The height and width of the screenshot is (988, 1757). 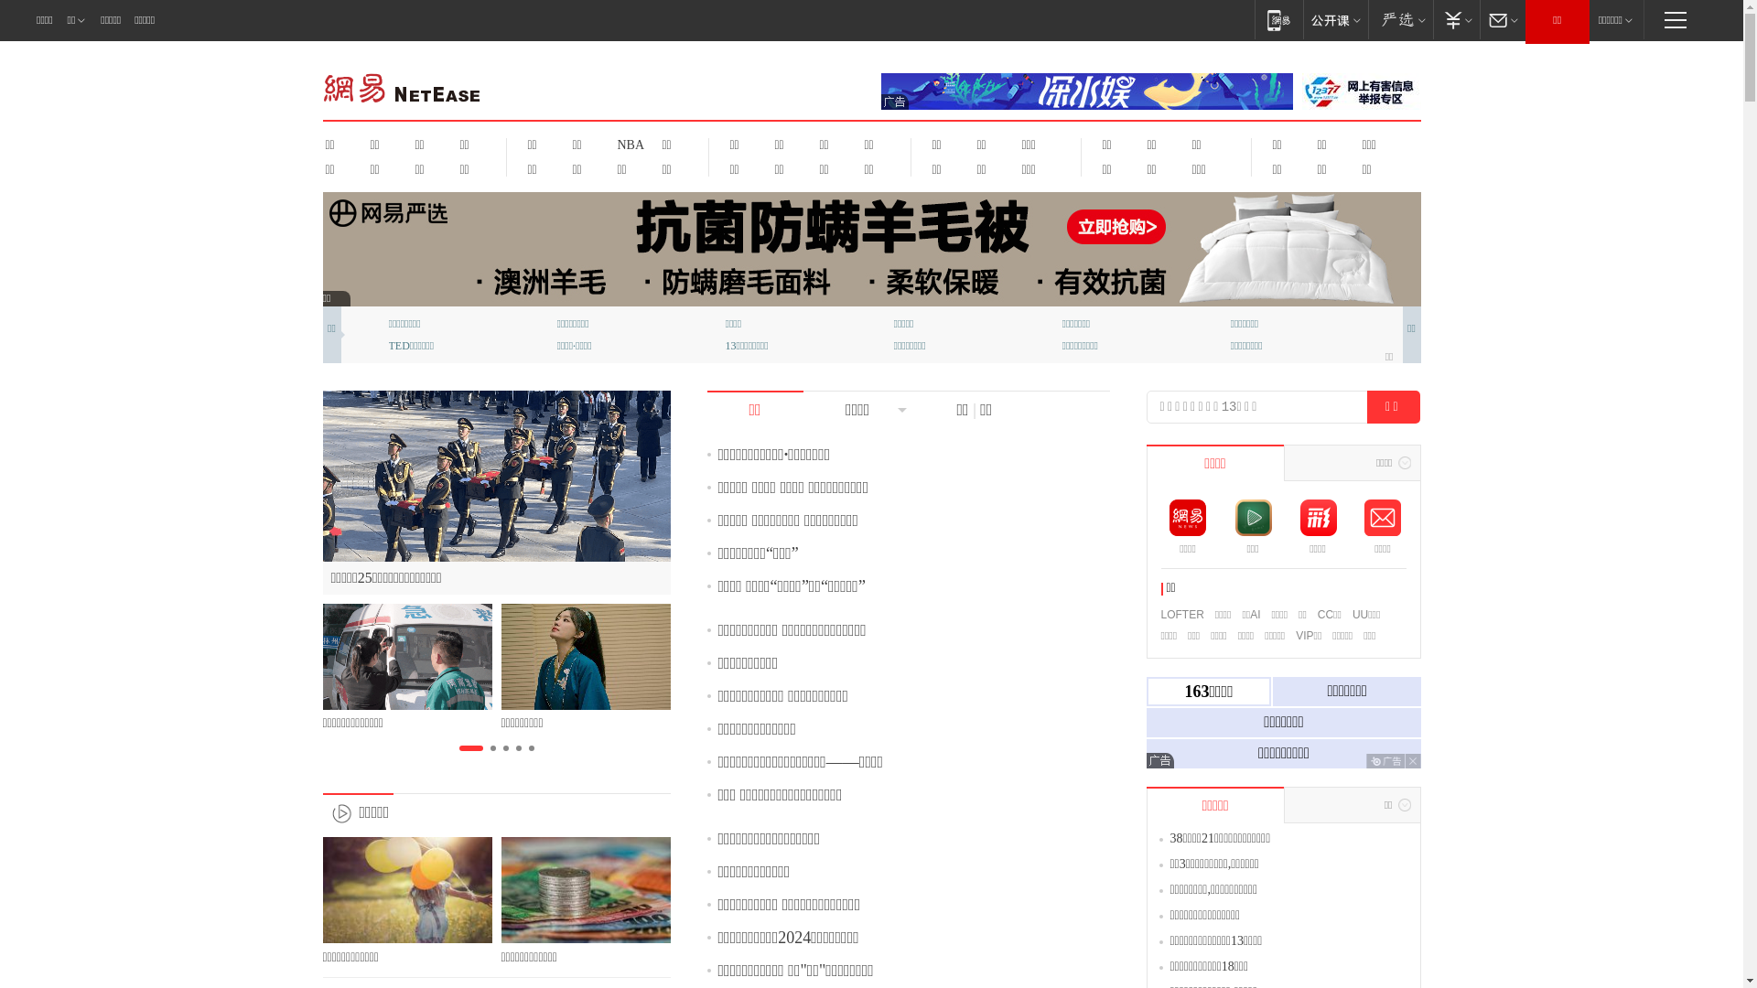 I want to click on NBA, so click(x=628, y=145).